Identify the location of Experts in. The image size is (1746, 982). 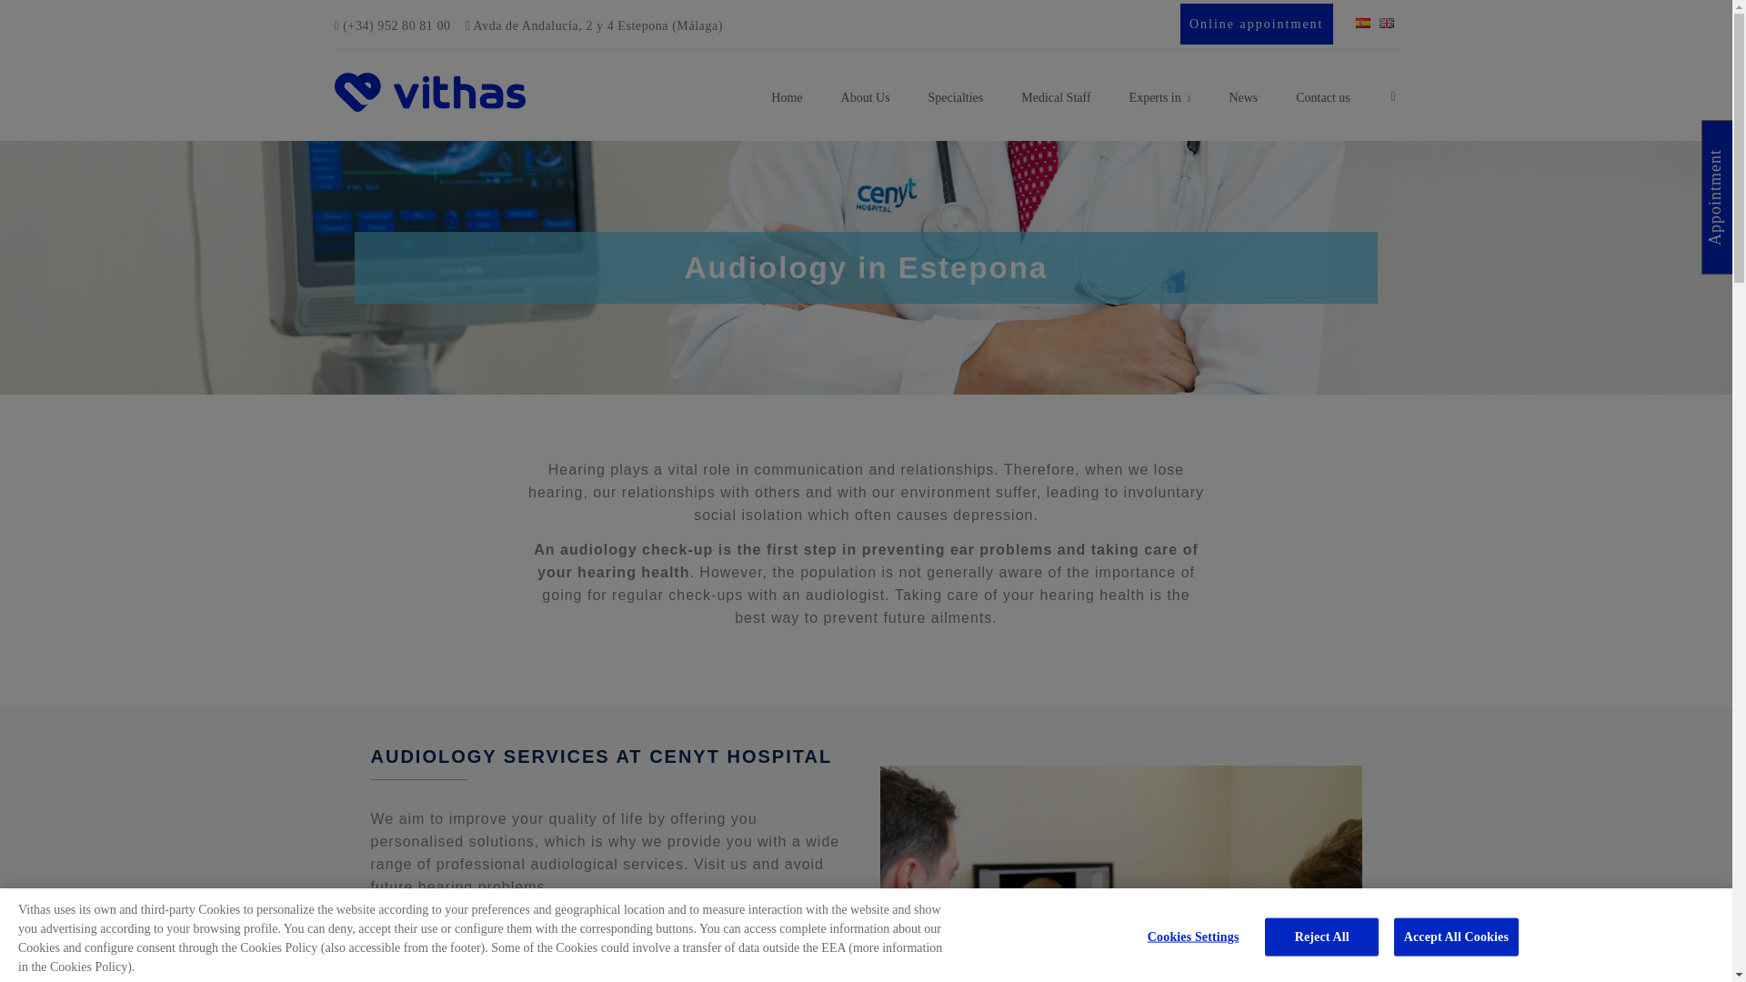
(1160, 97).